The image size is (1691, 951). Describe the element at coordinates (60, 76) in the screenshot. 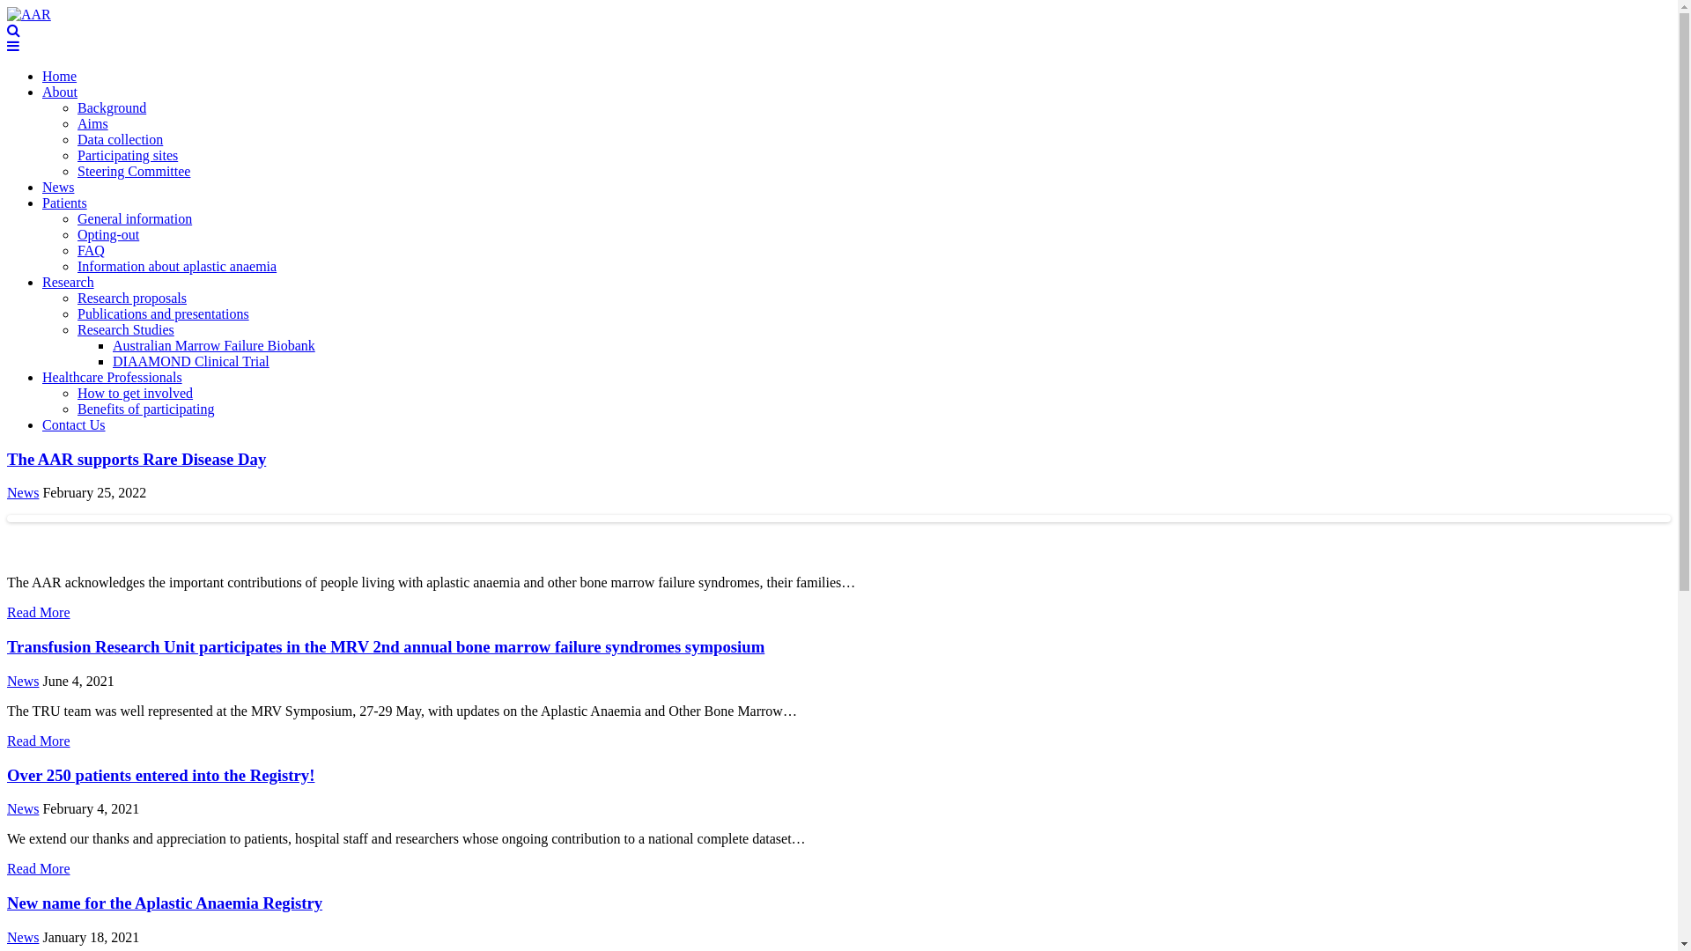

I see `Home` at that location.